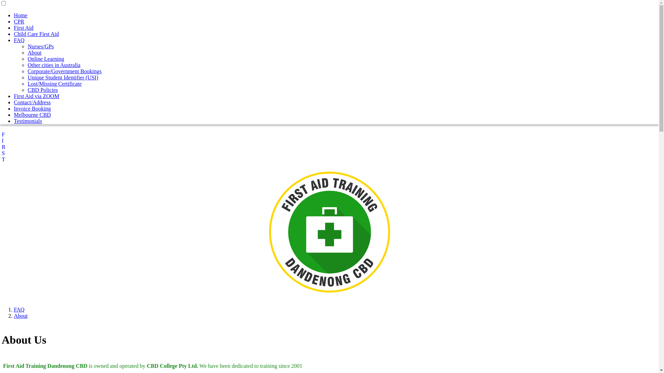 The width and height of the screenshot is (664, 373). What do you see at coordinates (33, 108) in the screenshot?
I see `Invoice Booking` at bounding box center [33, 108].